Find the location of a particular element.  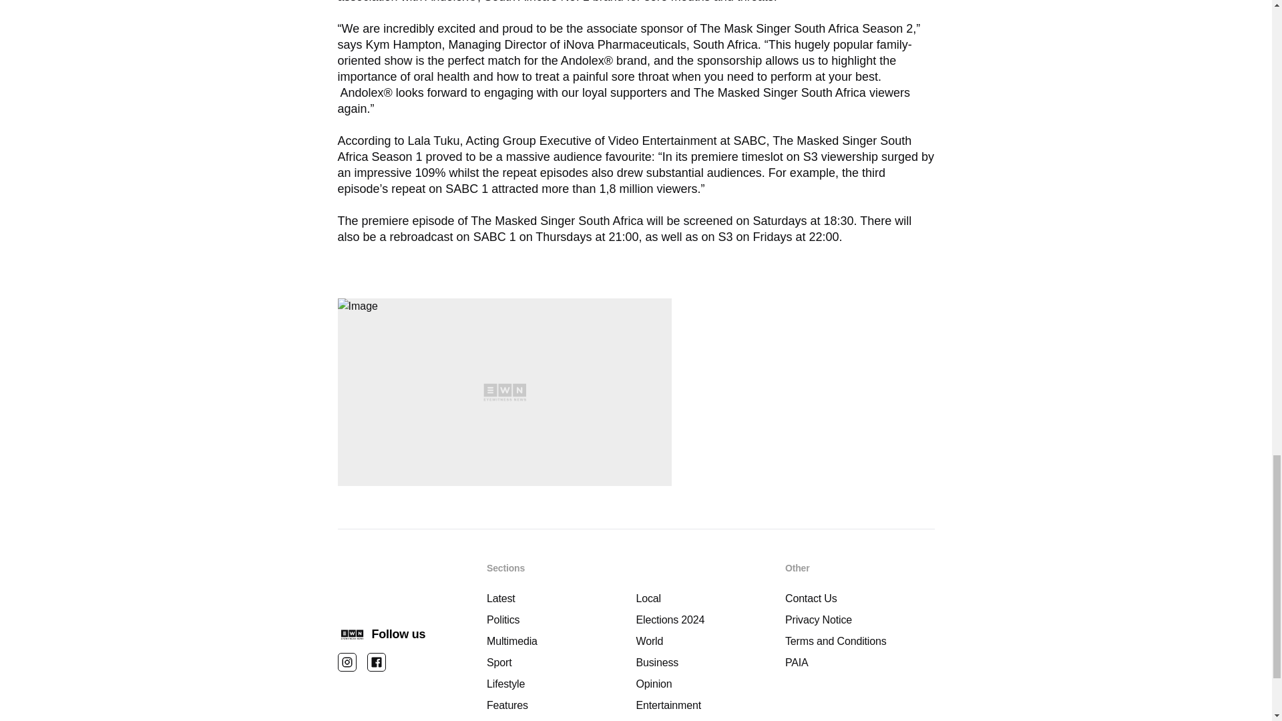

Sport is located at coordinates (561, 662).